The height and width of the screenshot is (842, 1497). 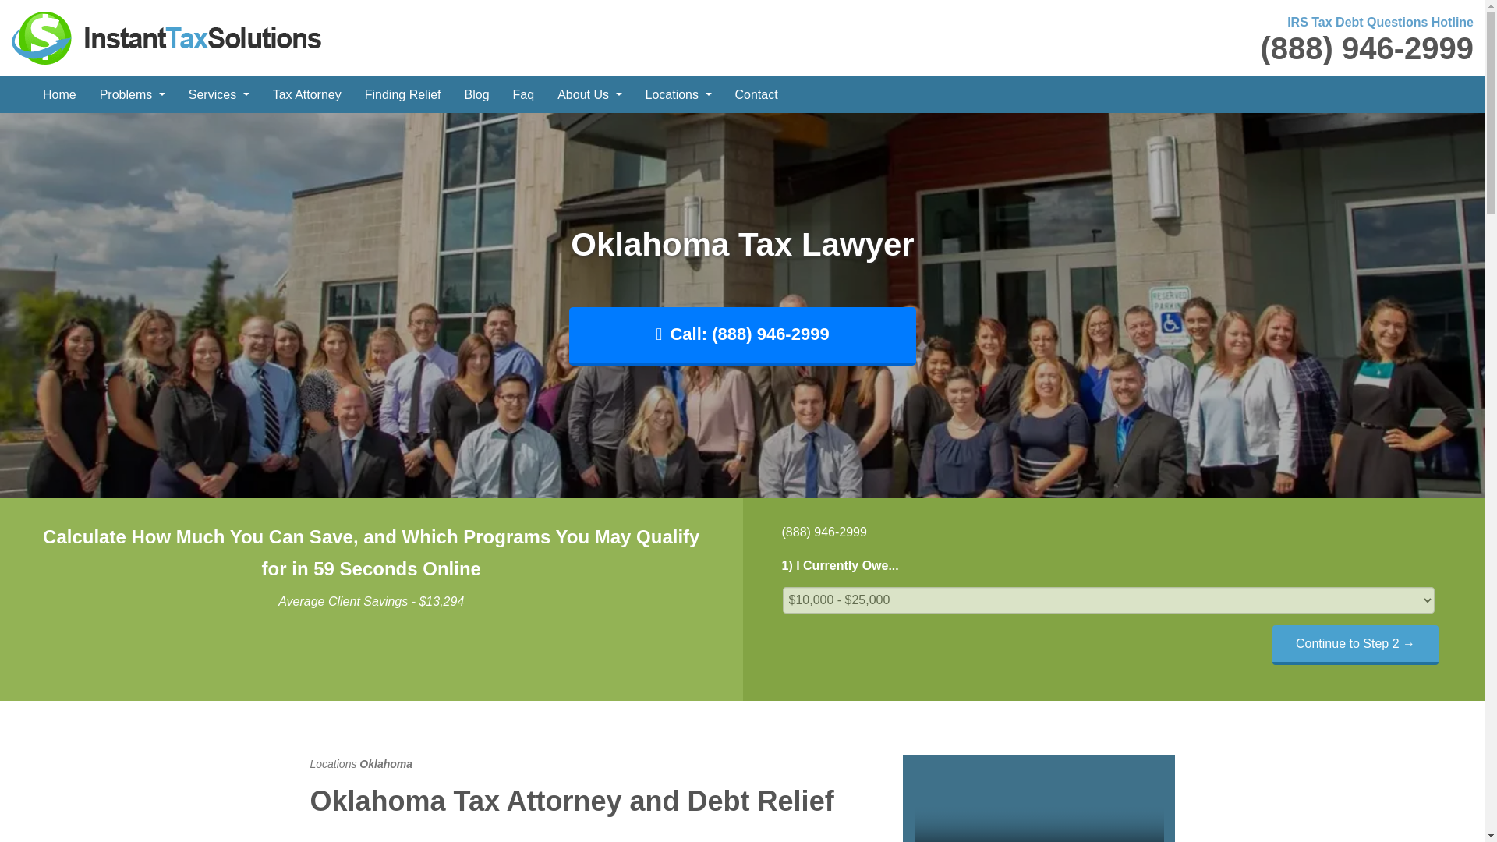 I want to click on Problems, so click(x=133, y=94).